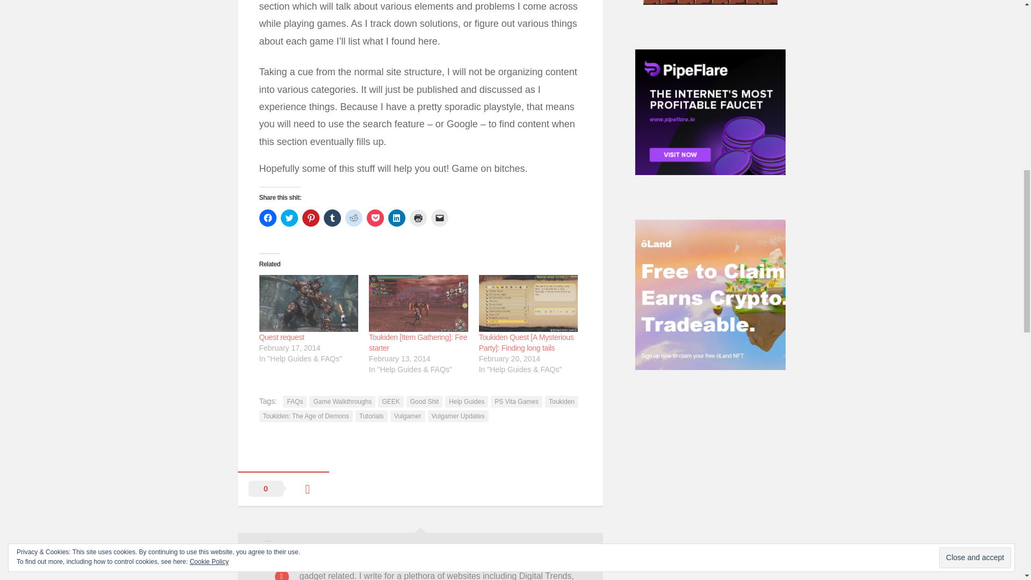  Describe the element at coordinates (516, 402) in the screenshot. I see `PS Vita Games` at that location.